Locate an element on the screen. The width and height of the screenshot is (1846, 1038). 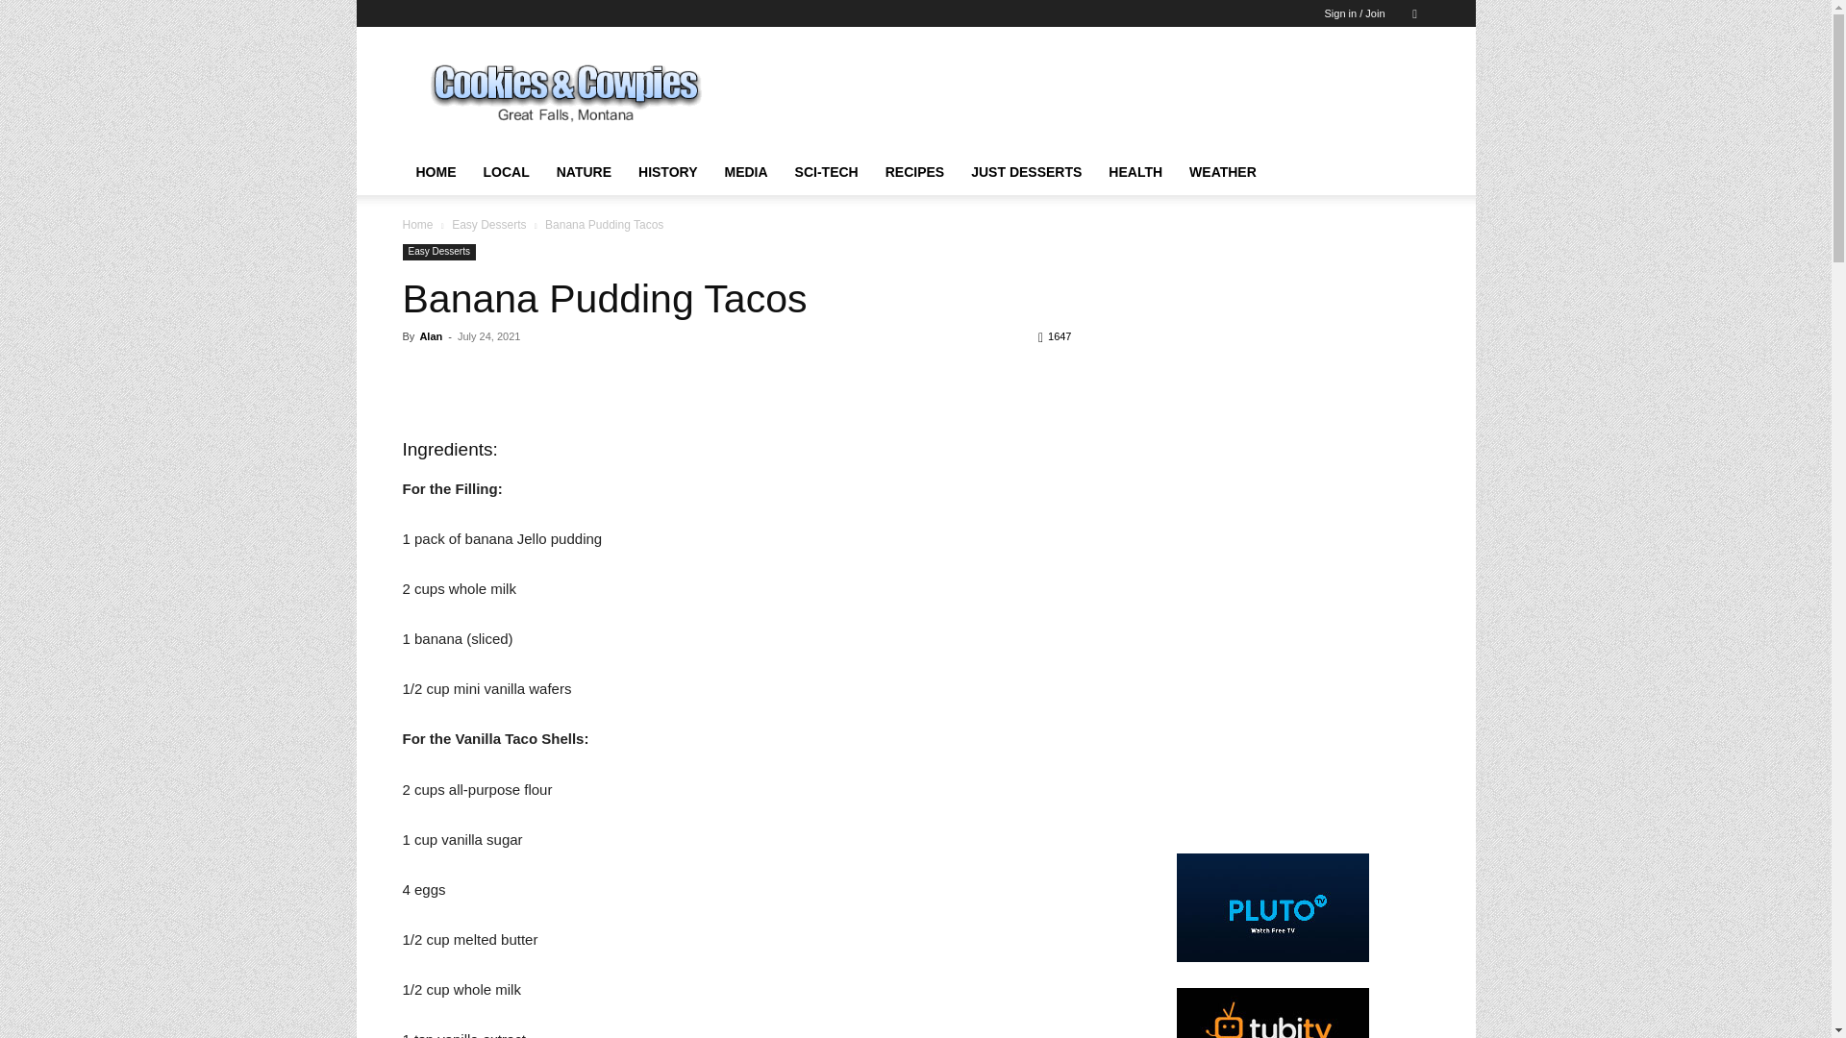
HISTORY is located at coordinates (667, 172).